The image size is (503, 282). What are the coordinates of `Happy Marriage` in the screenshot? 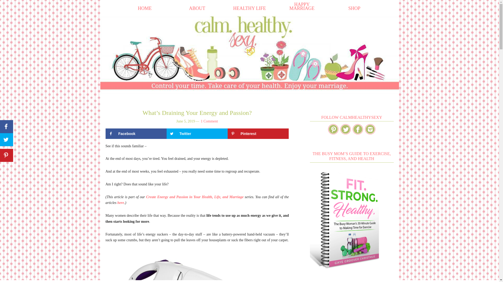 It's located at (302, 6).